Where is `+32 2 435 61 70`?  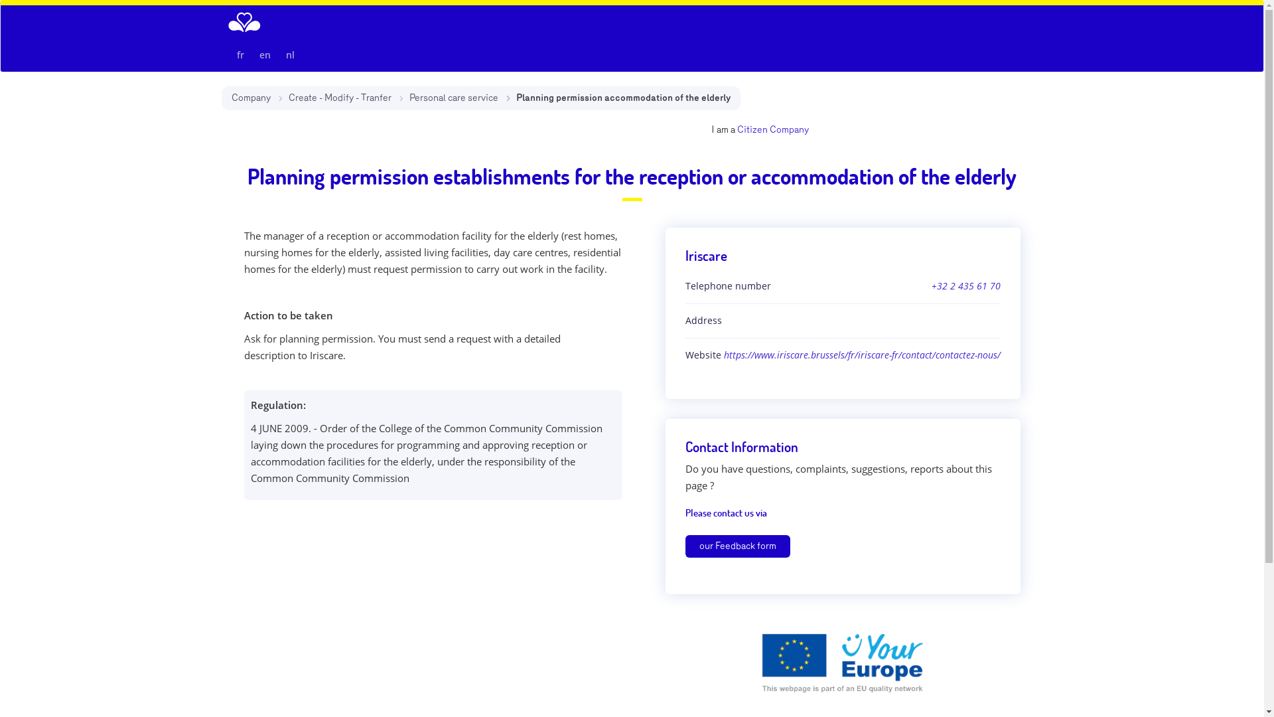
+32 2 435 61 70 is located at coordinates (966, 286).